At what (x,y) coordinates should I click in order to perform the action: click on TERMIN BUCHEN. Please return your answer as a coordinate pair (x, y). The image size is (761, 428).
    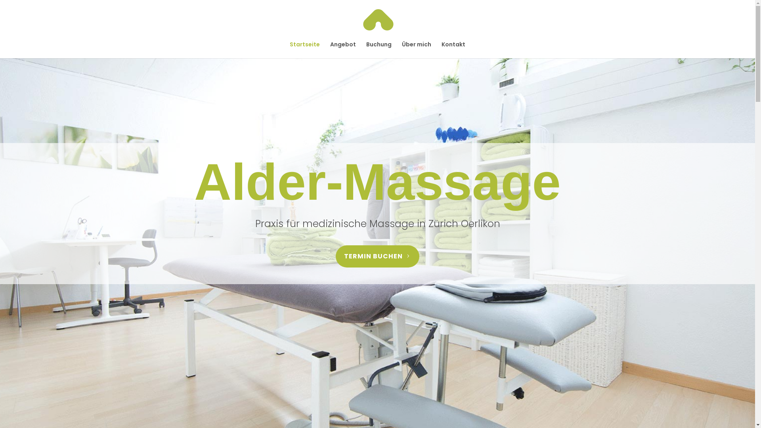
    Looking at the image, I should click on (377, 256).